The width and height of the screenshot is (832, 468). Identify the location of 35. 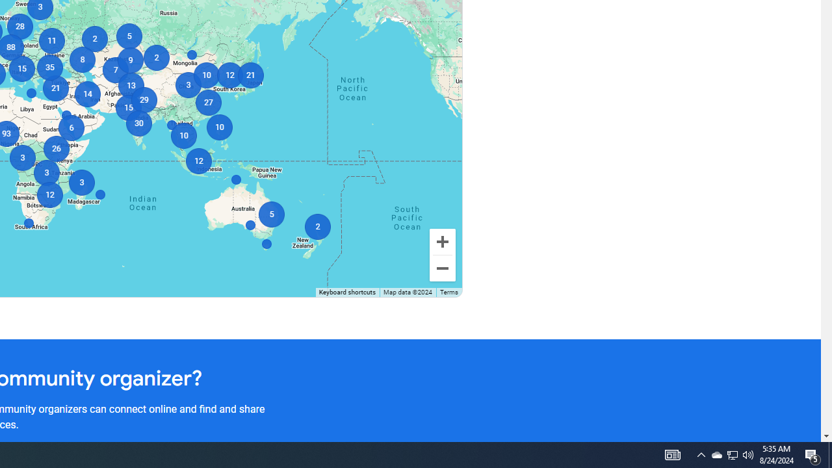
(49, 68).